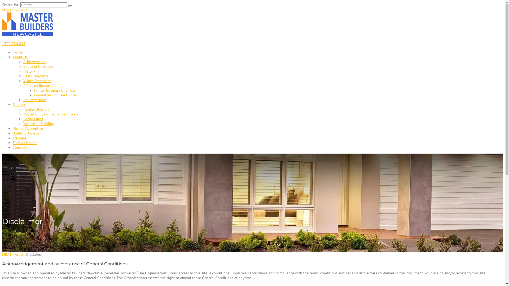 The width and height of the screenshot is (509, 286). I want to click on Training, so click(20, 138).